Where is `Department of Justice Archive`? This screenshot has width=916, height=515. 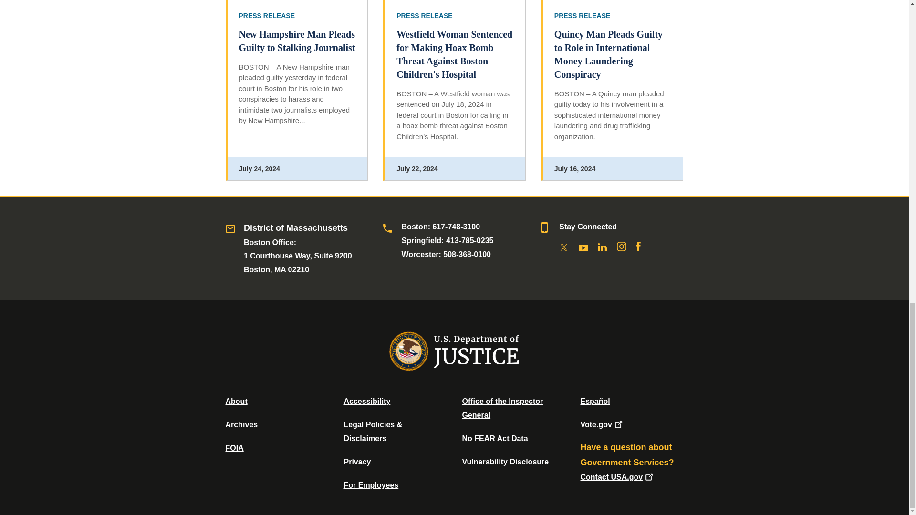 Department of Justice Archive is located at coordinates (241, 424).